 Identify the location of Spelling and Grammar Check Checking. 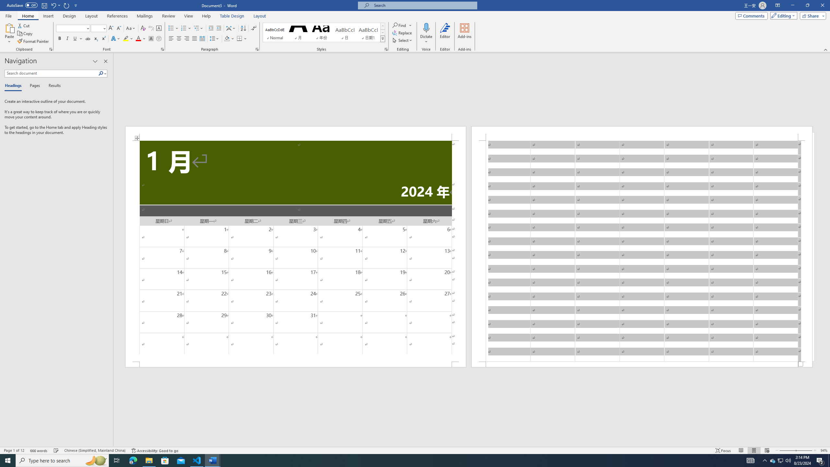
(56, 450).